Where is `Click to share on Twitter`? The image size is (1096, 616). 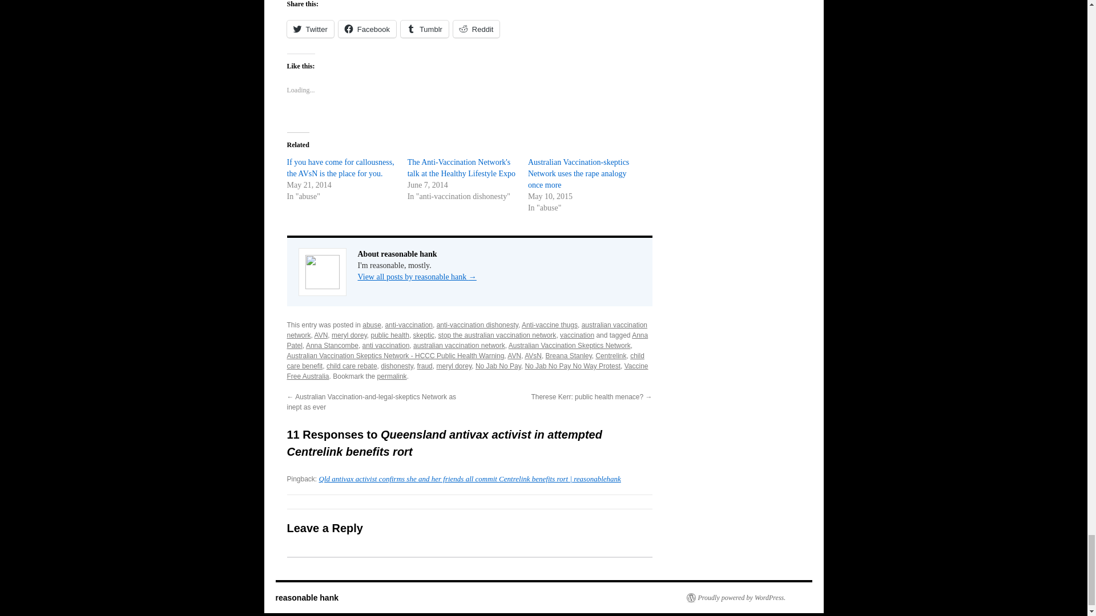 Click to share on Twitter is located at coordinates (309, 29).